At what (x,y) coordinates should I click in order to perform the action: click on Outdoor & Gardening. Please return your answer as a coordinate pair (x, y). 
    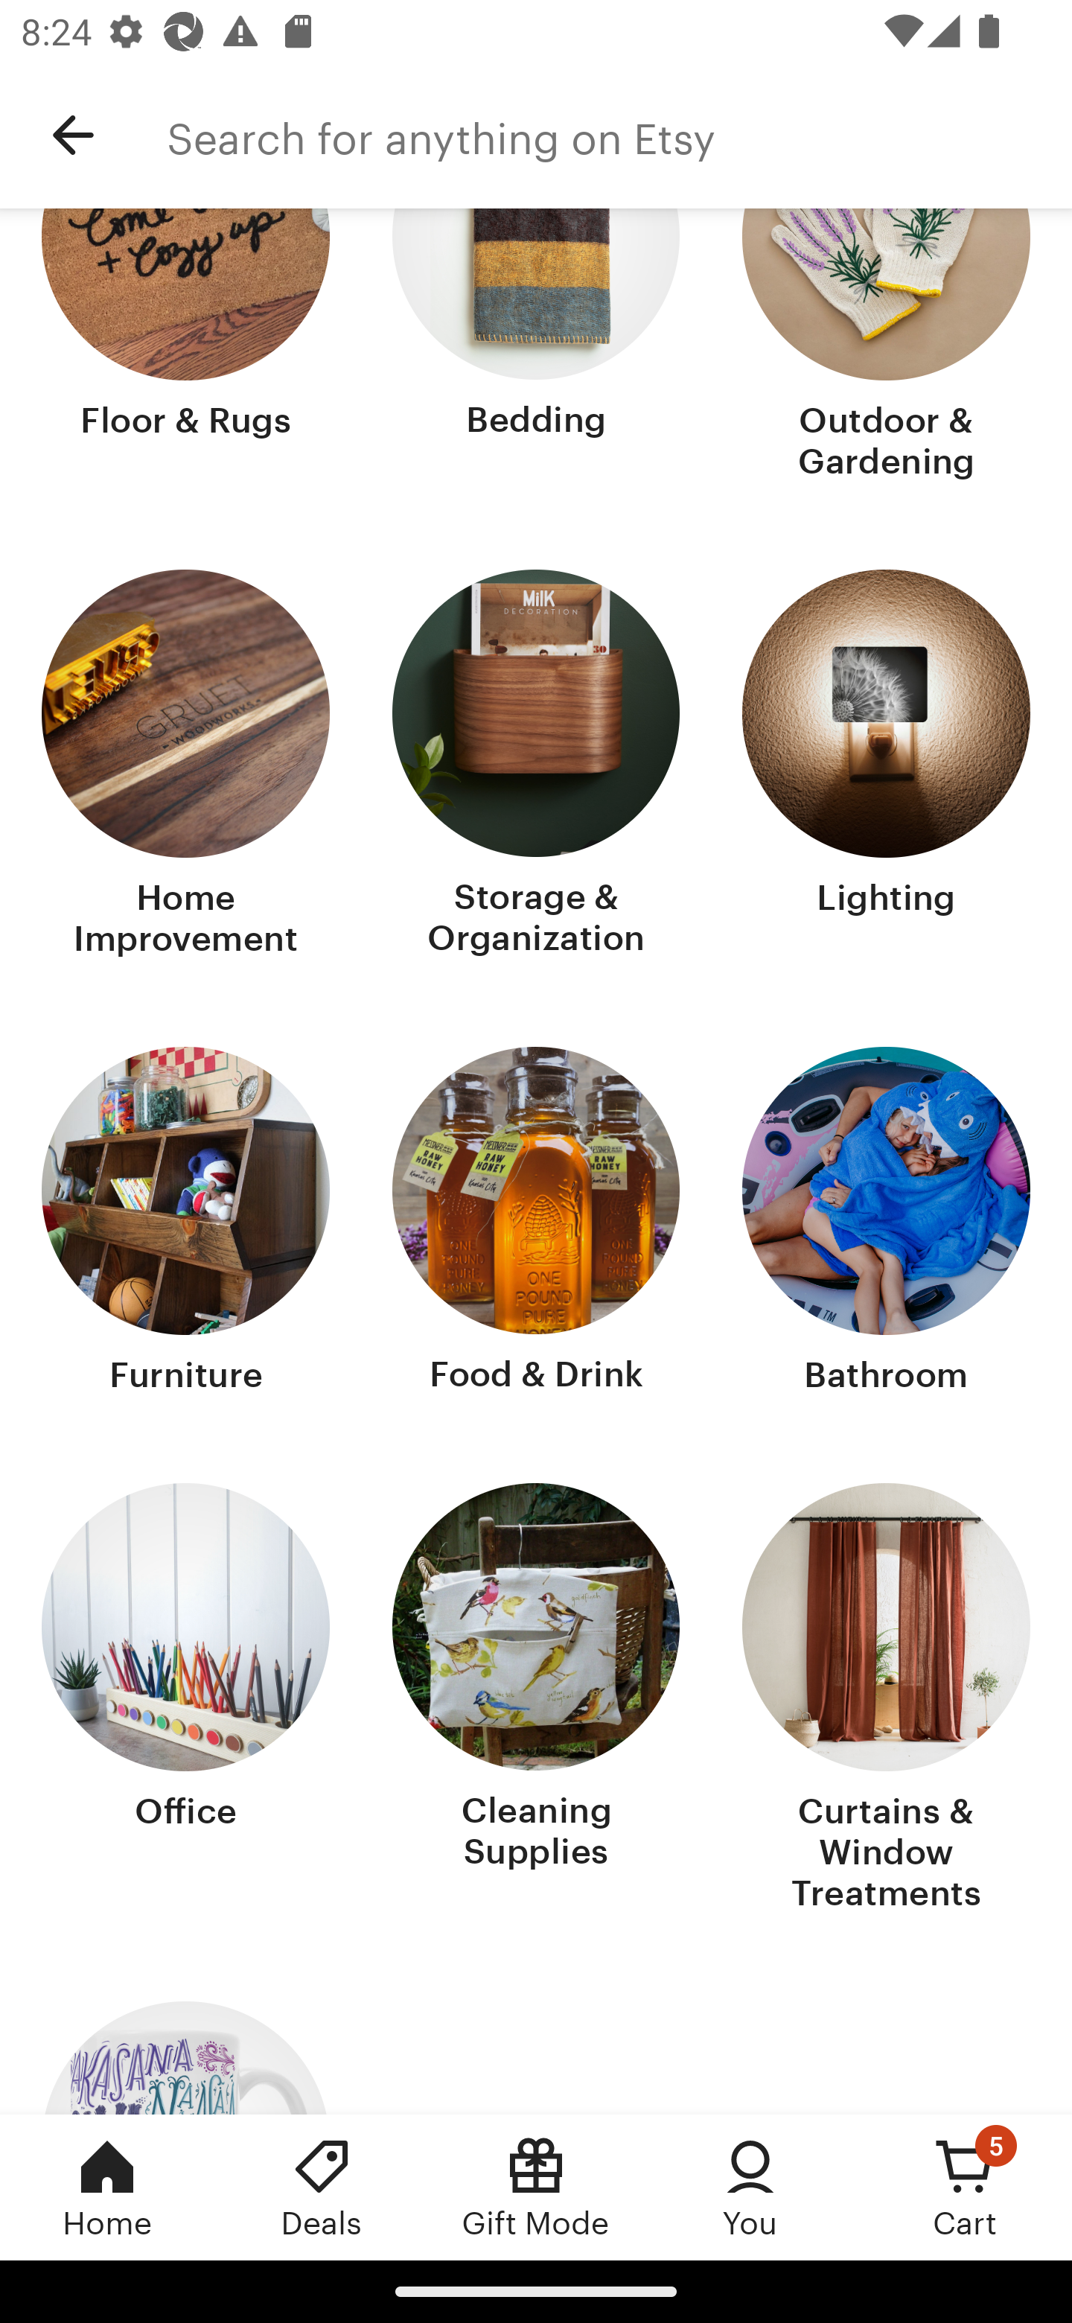
    Looking at the image, I should click on (886, 347).